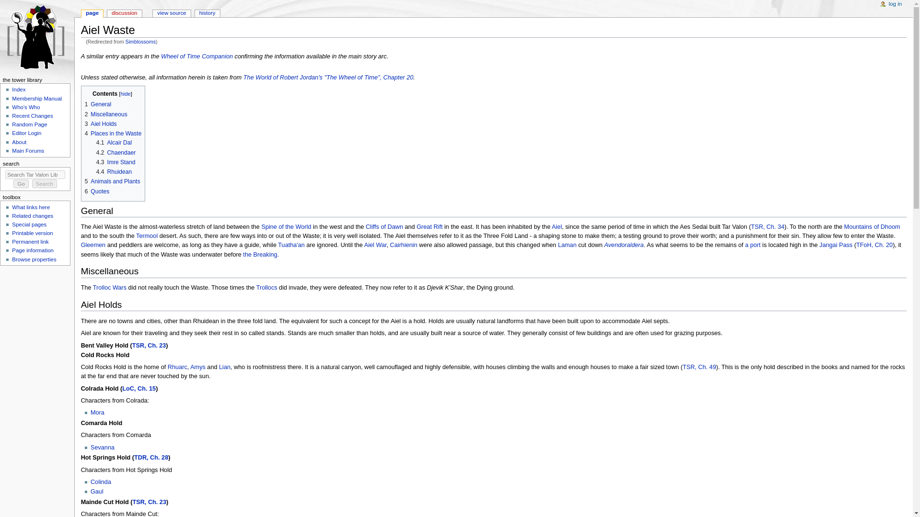  What do you see at coordinates (224, 367) in the screenshot?
I see `Lian` at bounding box center [224, 367].